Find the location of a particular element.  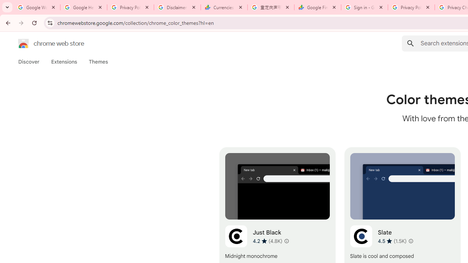

Chrome Web Store logo chrome web store is located at coordinates (43, 43).